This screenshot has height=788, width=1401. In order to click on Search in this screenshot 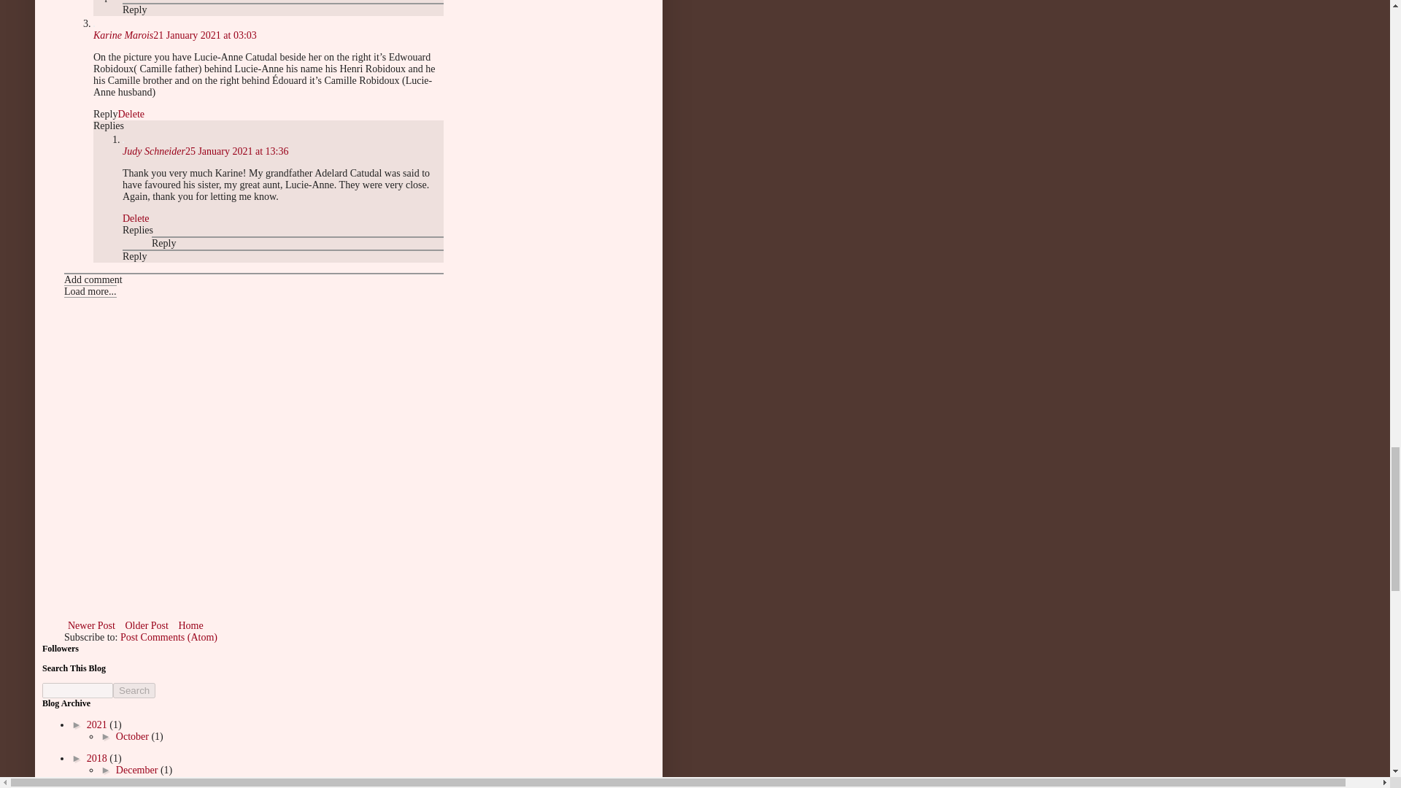, I will do `click(134, 690)`.